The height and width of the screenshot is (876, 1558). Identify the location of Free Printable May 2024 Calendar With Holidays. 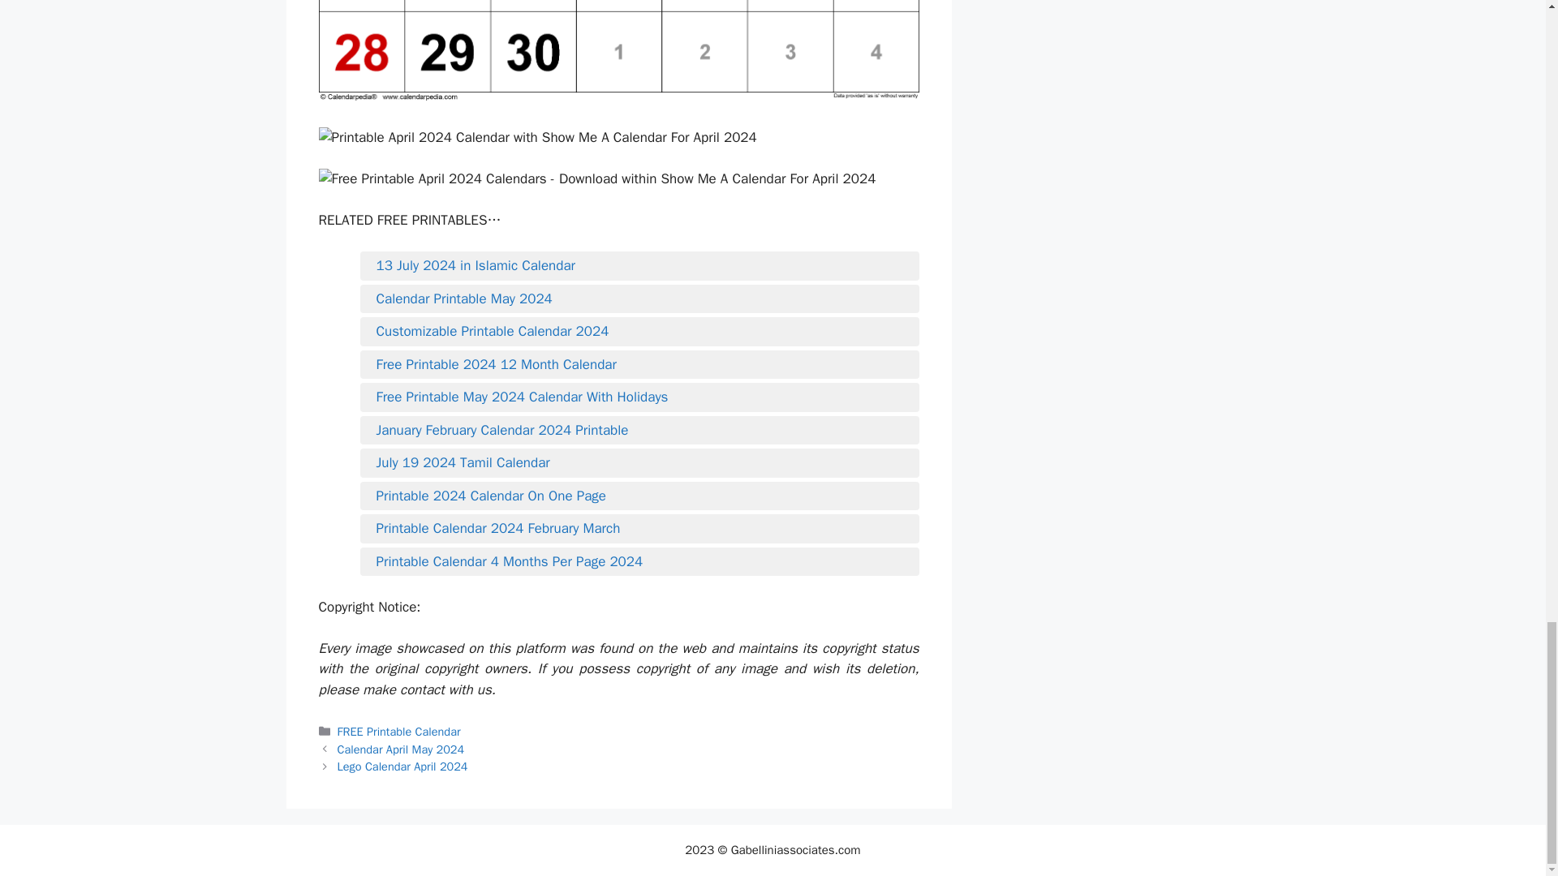
(639, 397).